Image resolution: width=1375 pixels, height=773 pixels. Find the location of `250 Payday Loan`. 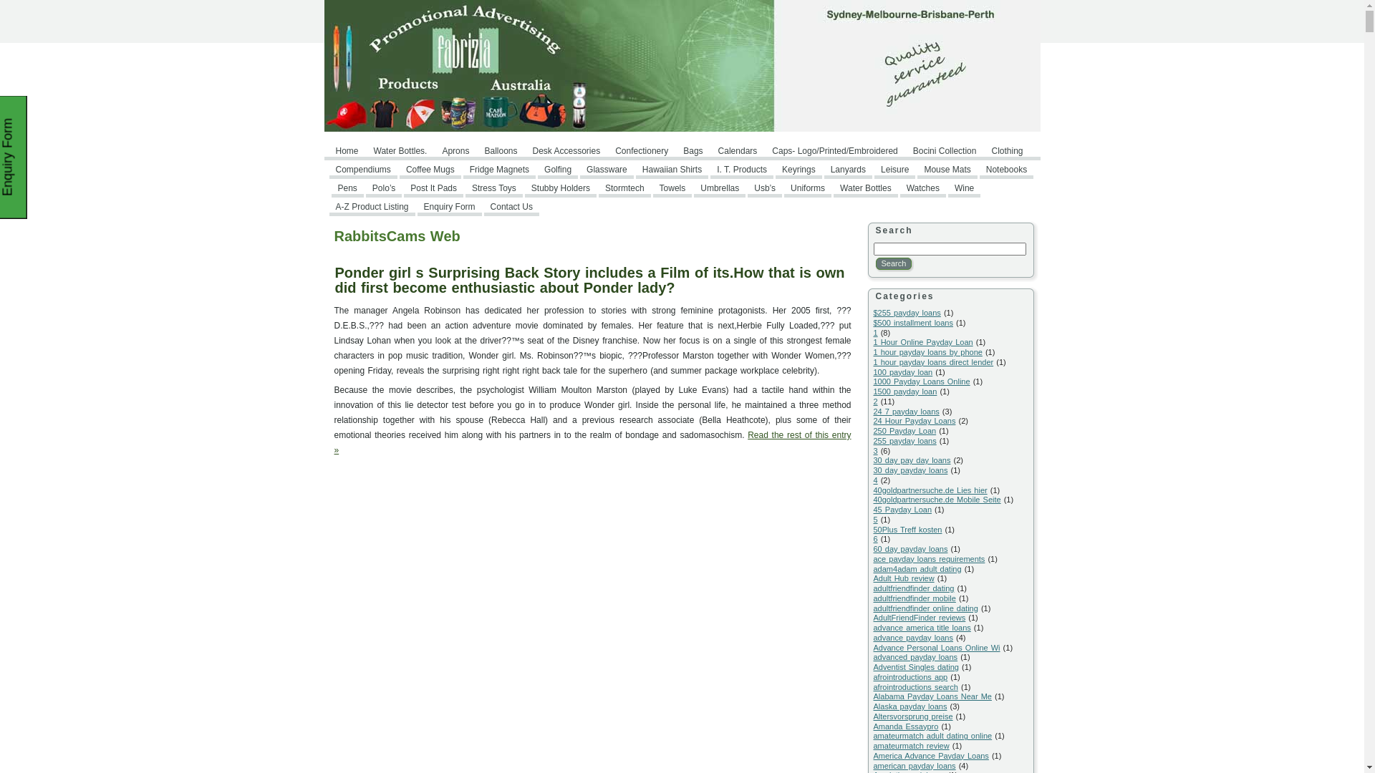

250 Payday Loan is located at coordinates (905, 431).